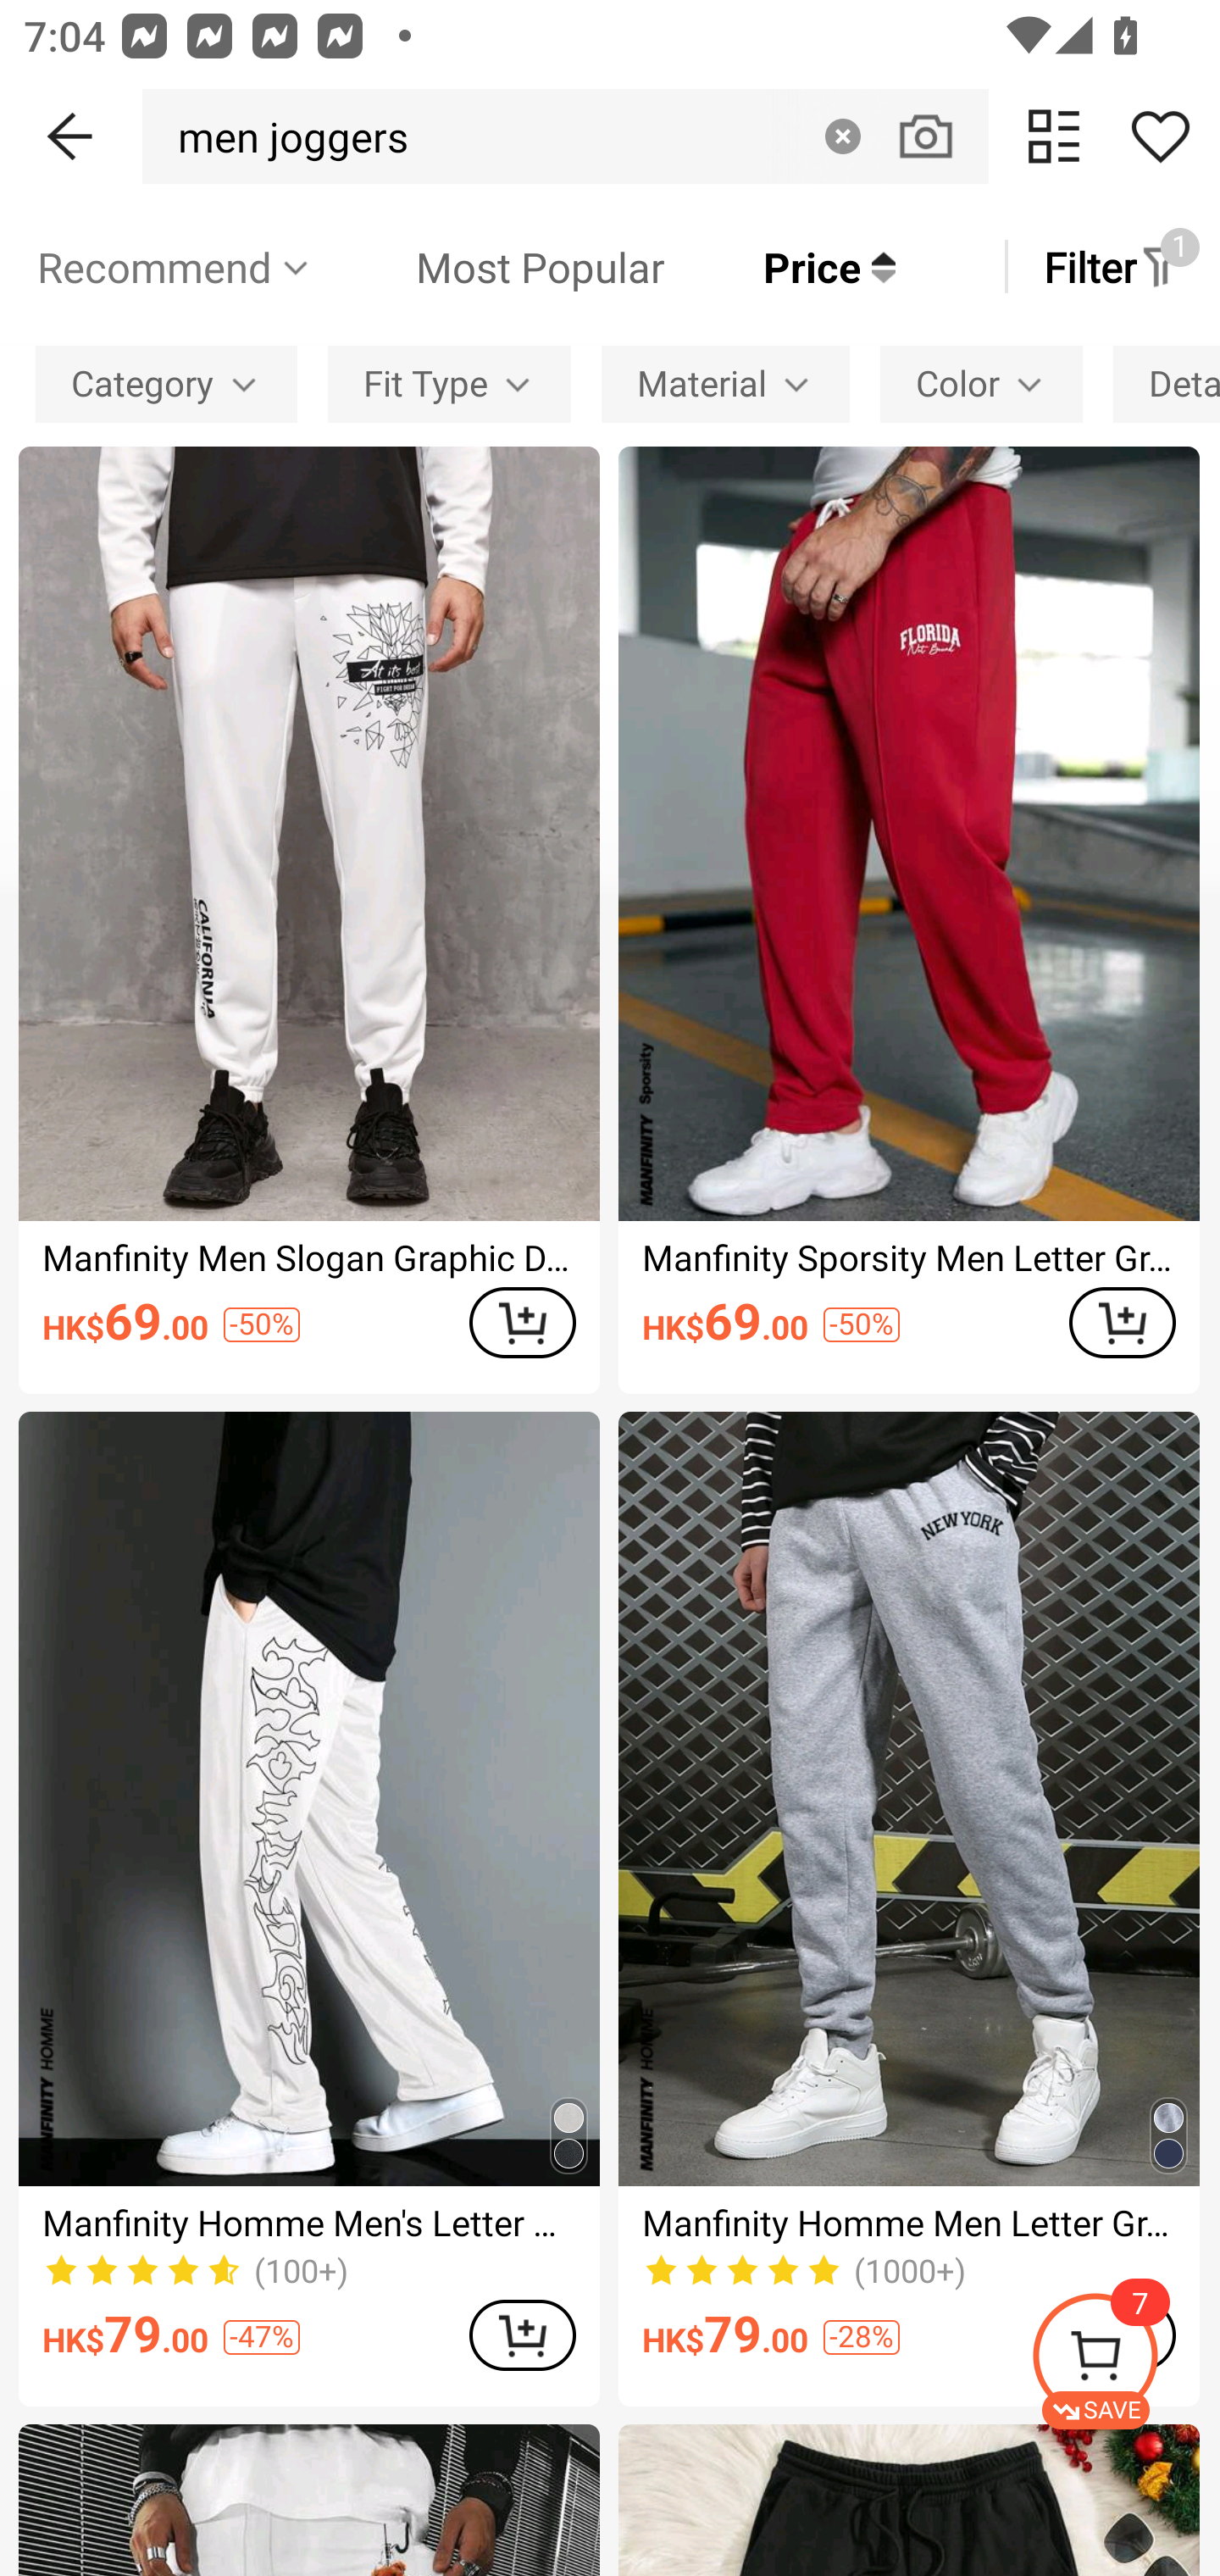 The width and height of the screenshot is (1220, 2576). I want to click on Price, so click(779, 266).